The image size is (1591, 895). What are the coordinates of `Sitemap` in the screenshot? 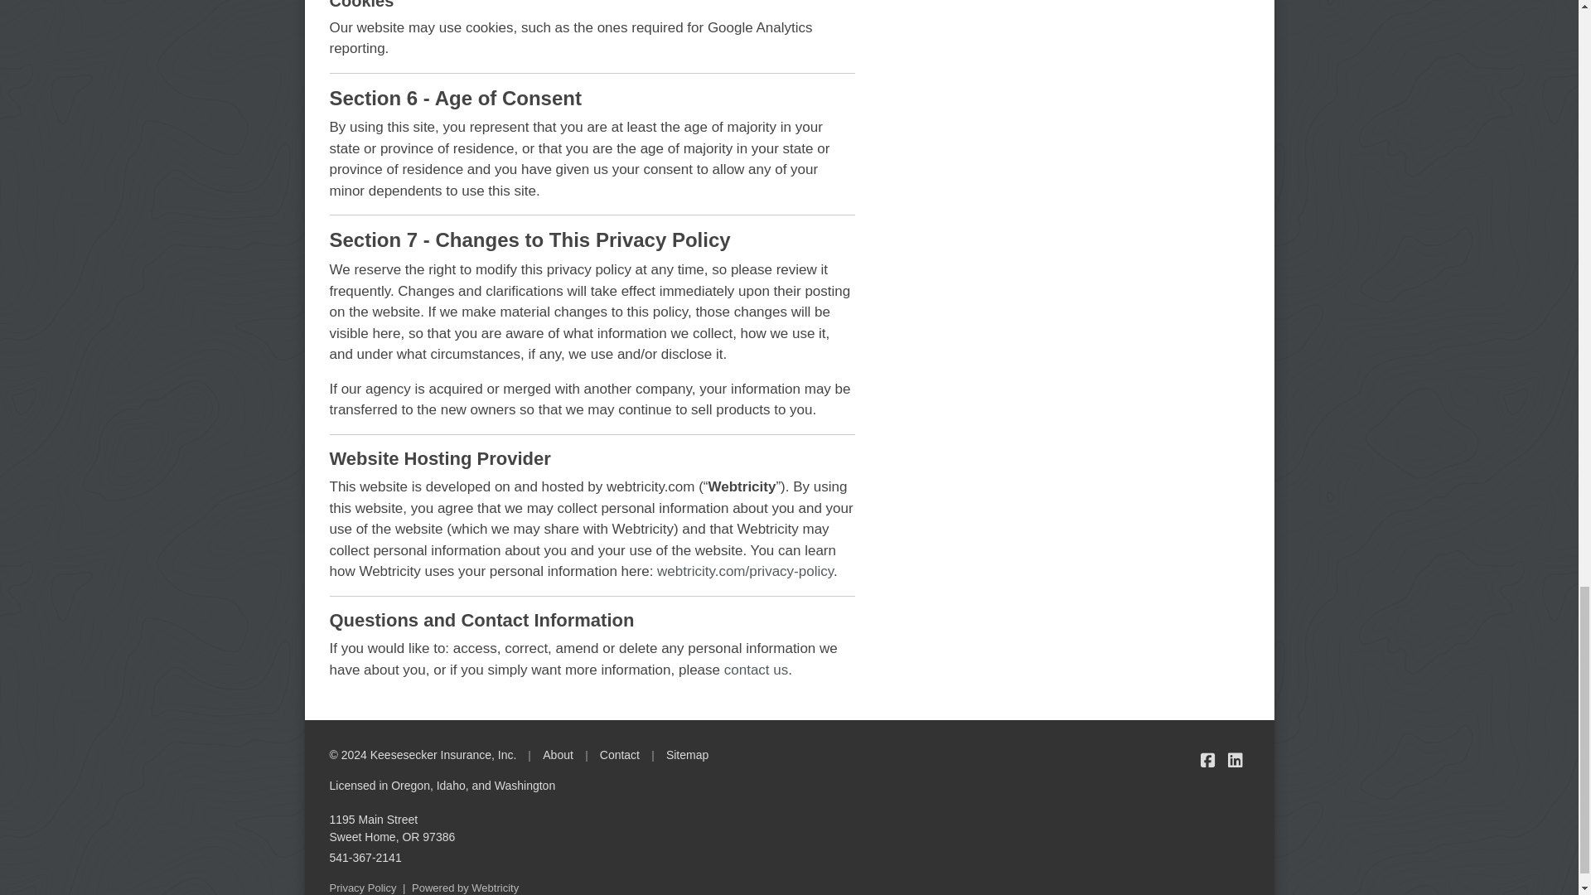 It's located at (687, 755).